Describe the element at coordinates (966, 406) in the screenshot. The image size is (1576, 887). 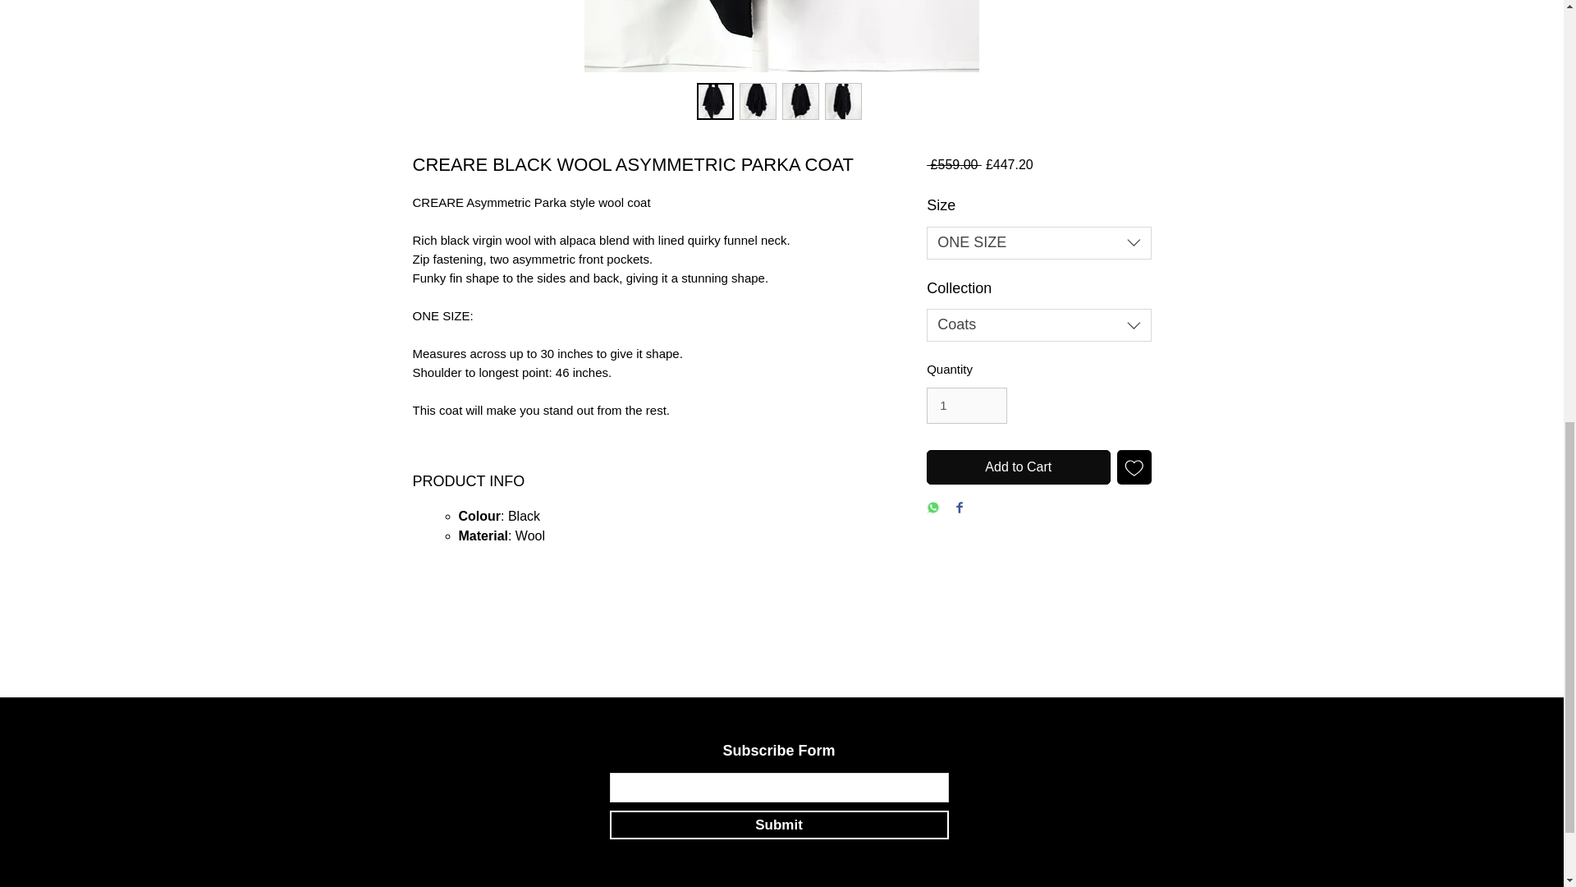
I see `1` at that location.